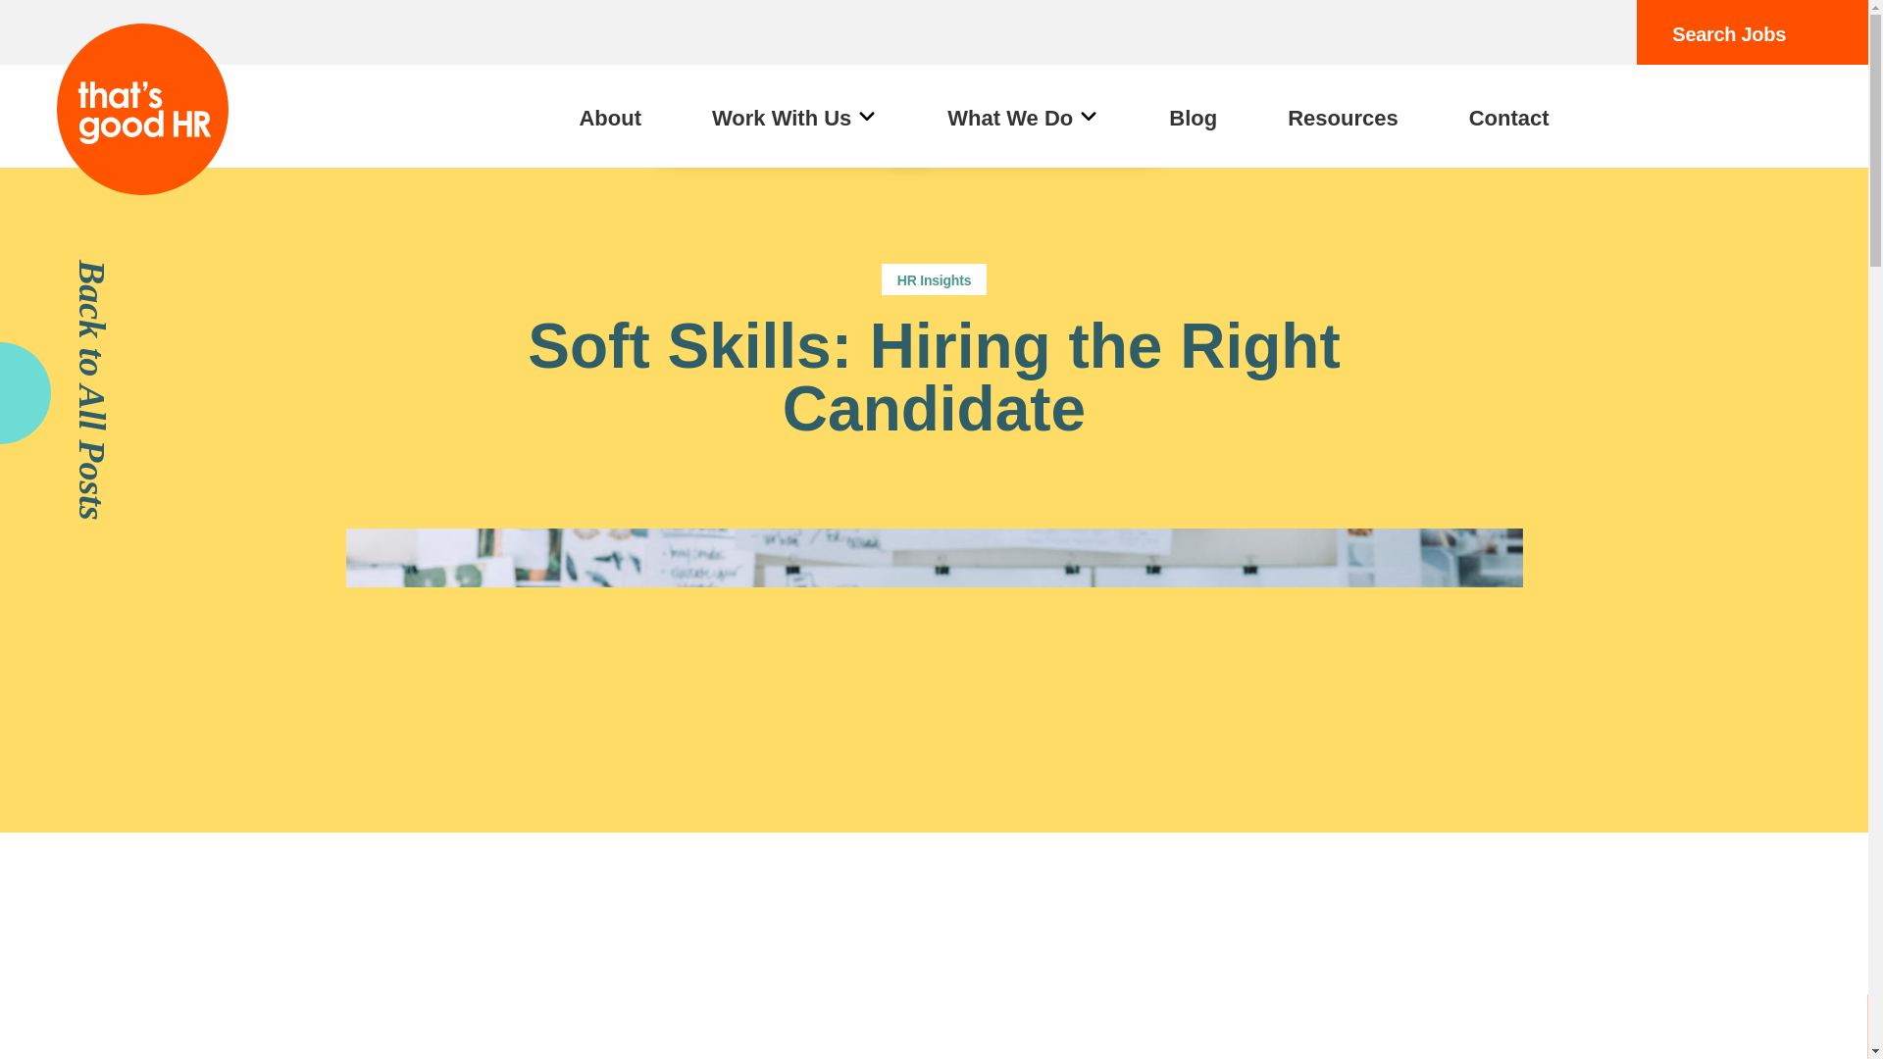  What do you see at coordinates (1023, 110) in the screenshot?
I see `Direct Hire` at bounding box center [1023, 110].